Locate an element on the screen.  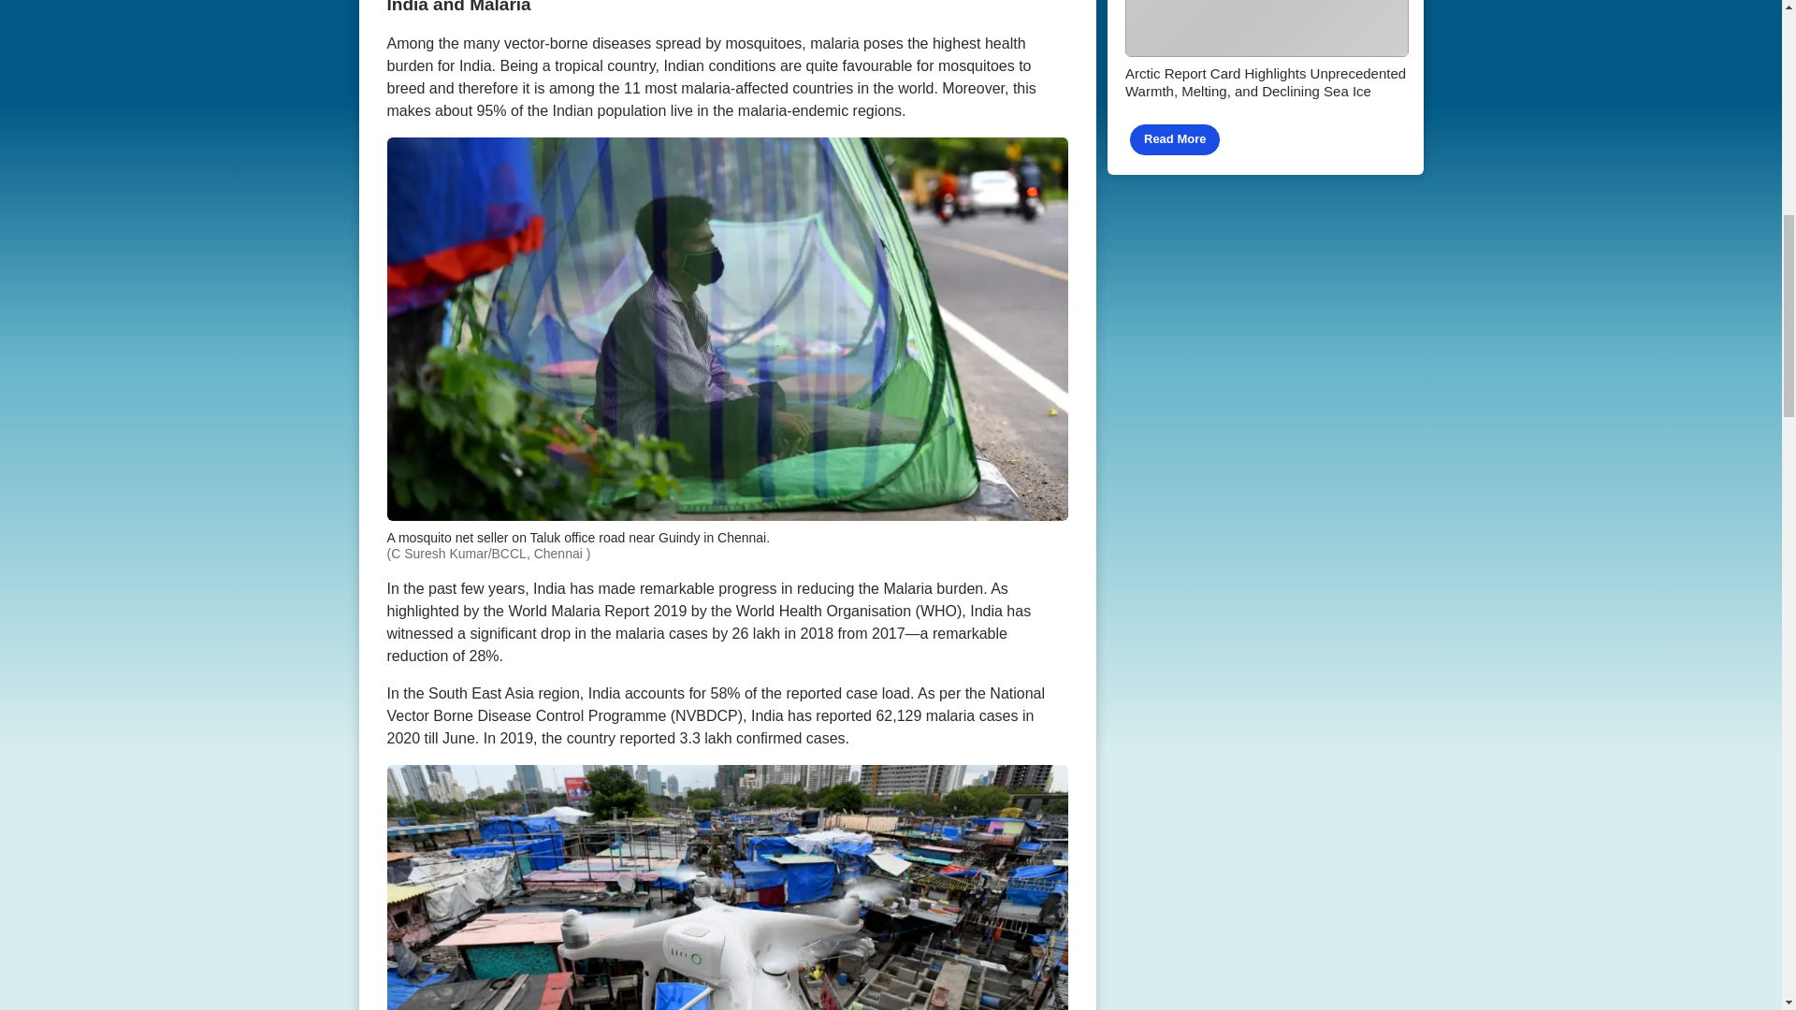
Read More is located at coordinates (1174, 139).